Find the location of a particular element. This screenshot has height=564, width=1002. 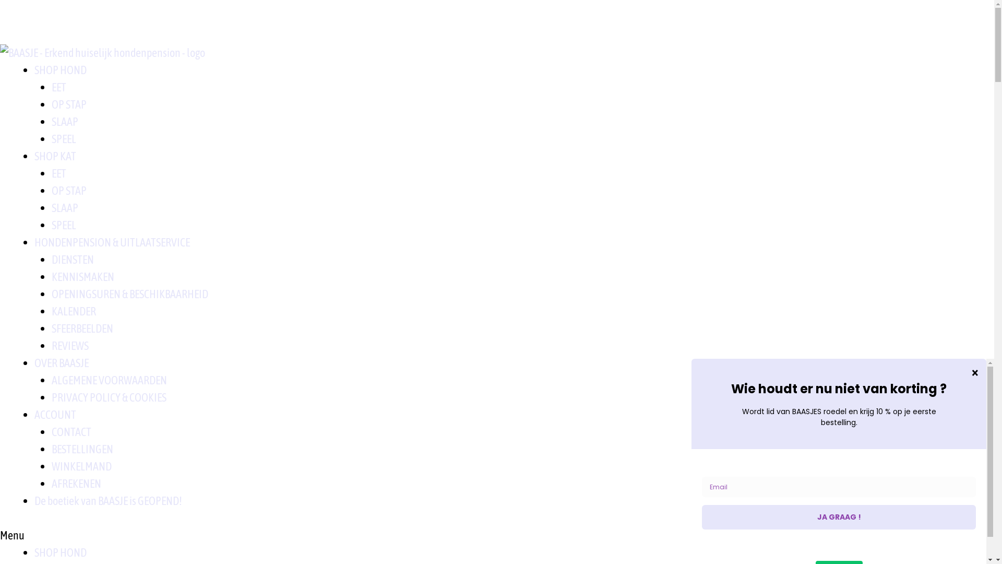

DIENSTEN is located at coordinates (73, 260).